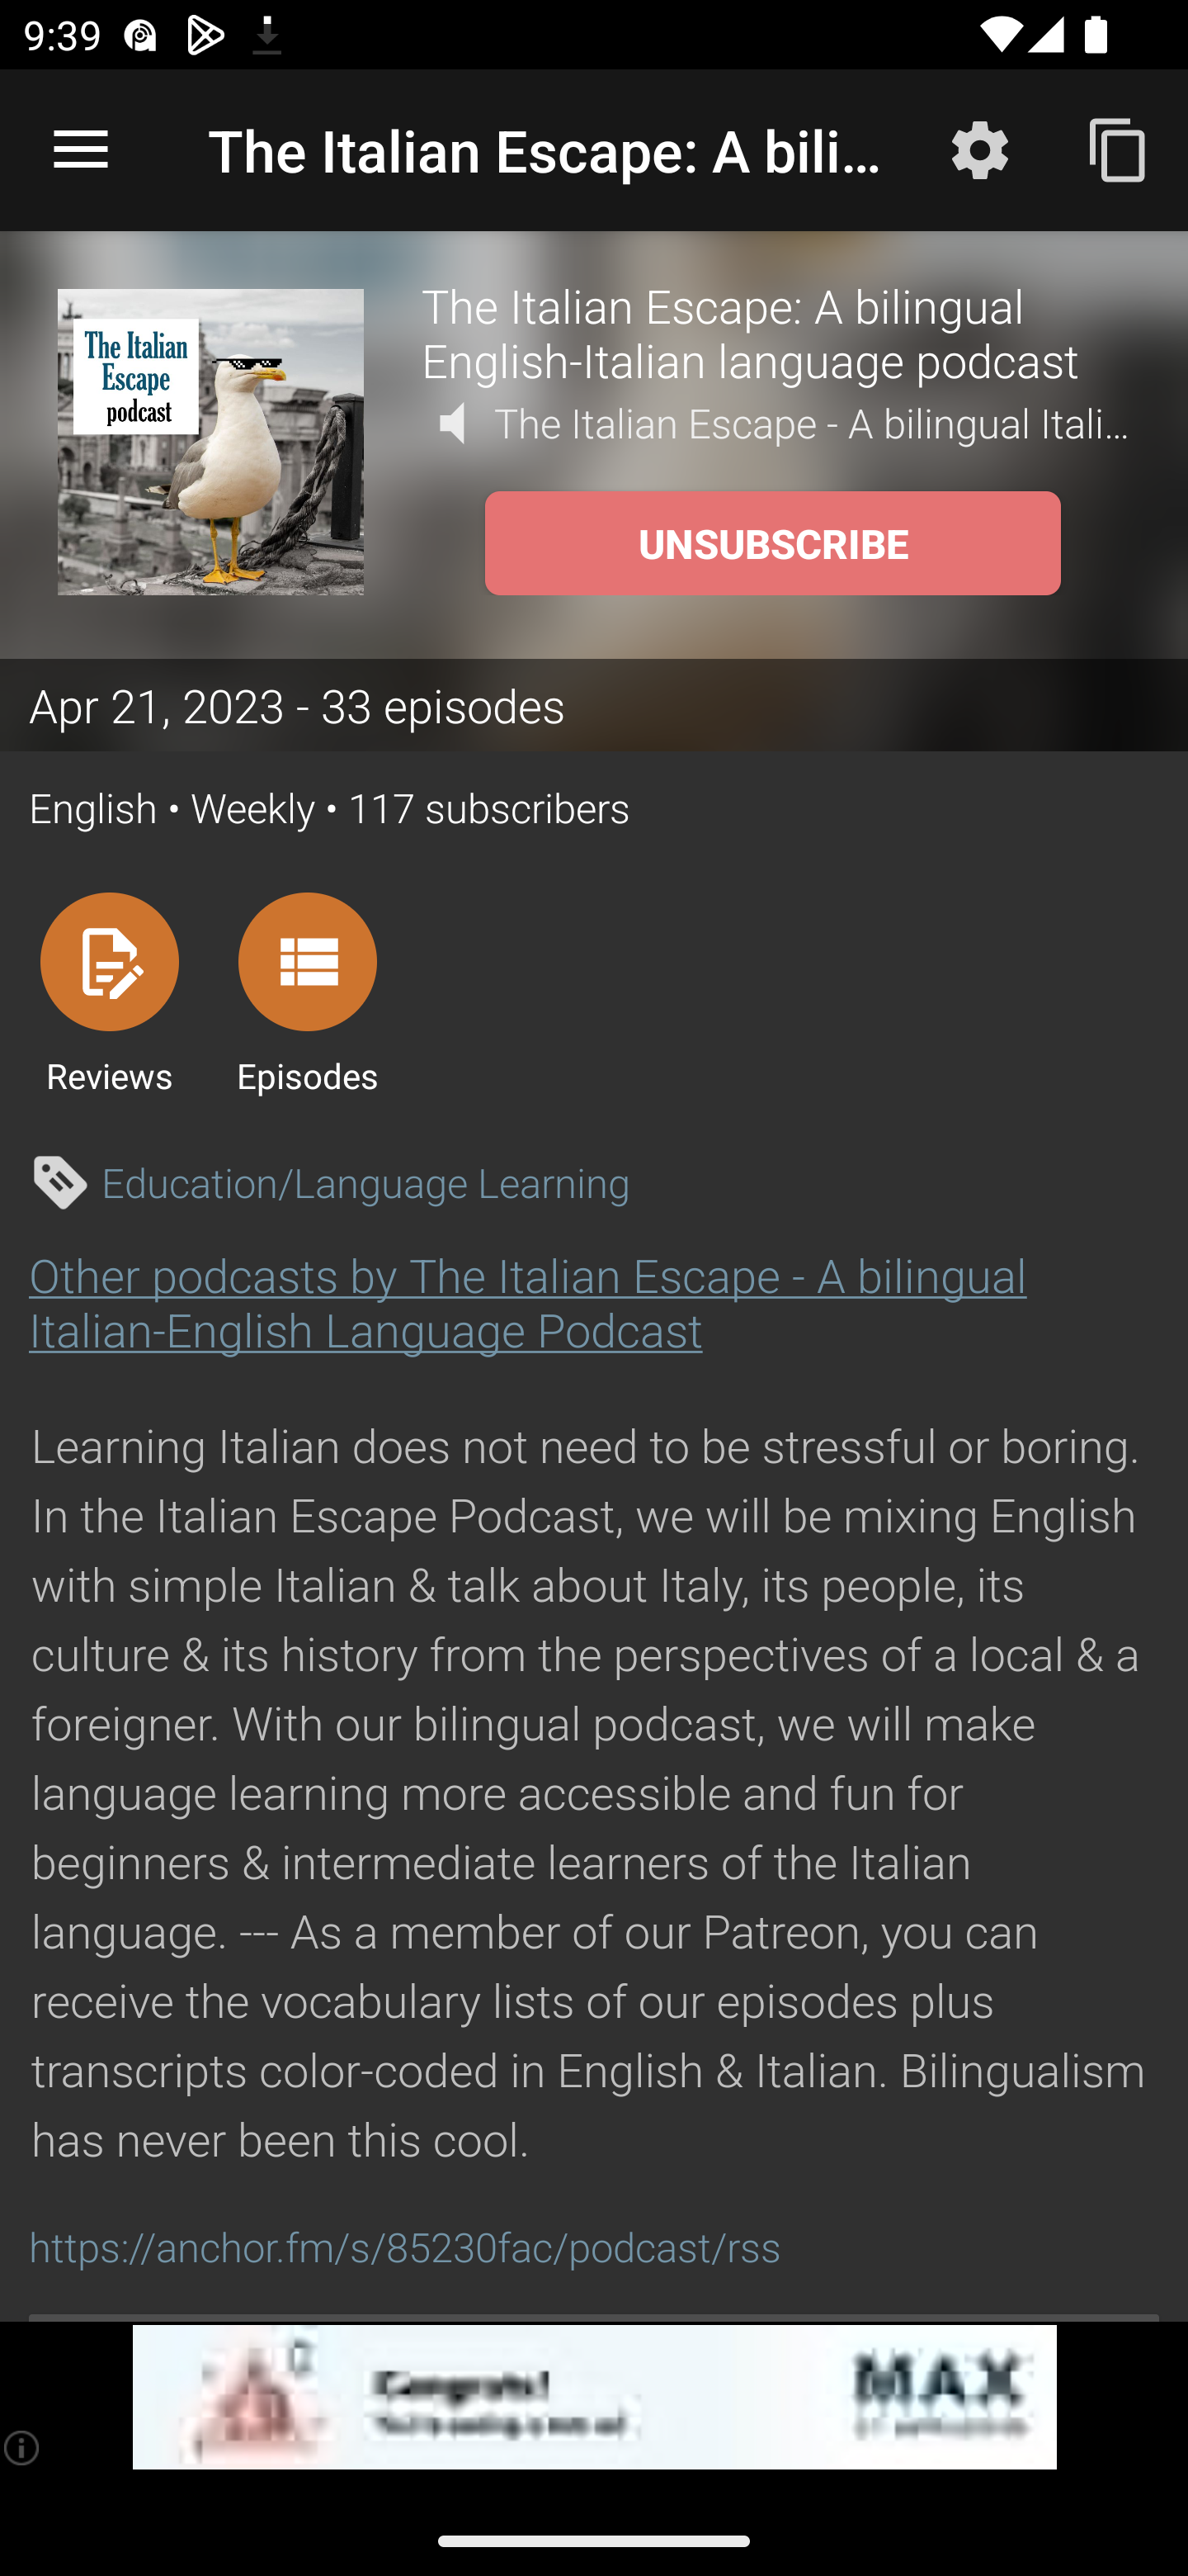 Image resolution: width=1188 pixels, height=2576 pixels. Describe the element at coordinates (772, 543) in the screenshot. I see `UNSUBSCRIBE` at that location.